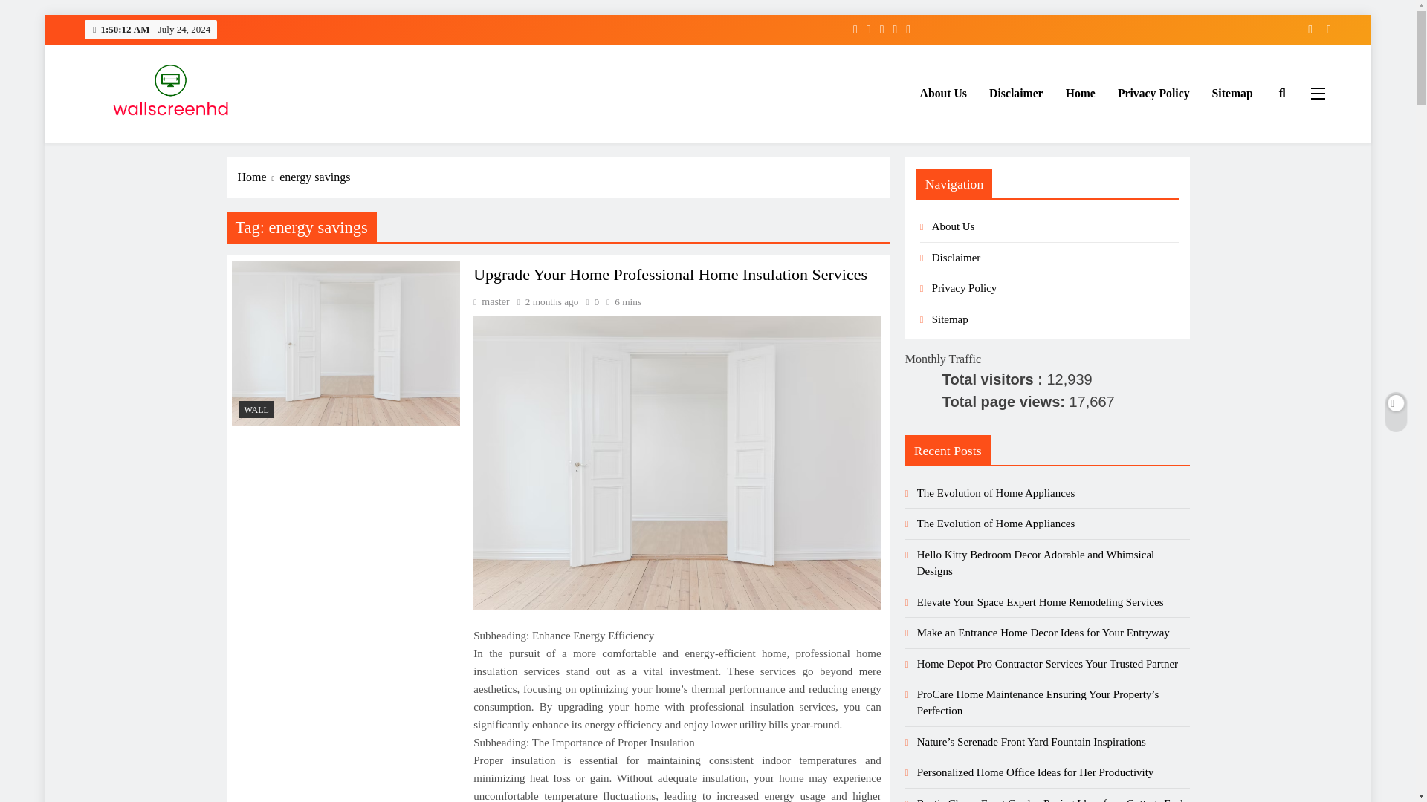  What do you see at coordinates (1081, 94) in the screenshot?
I see `Home` at bounding box center [1081, 94].